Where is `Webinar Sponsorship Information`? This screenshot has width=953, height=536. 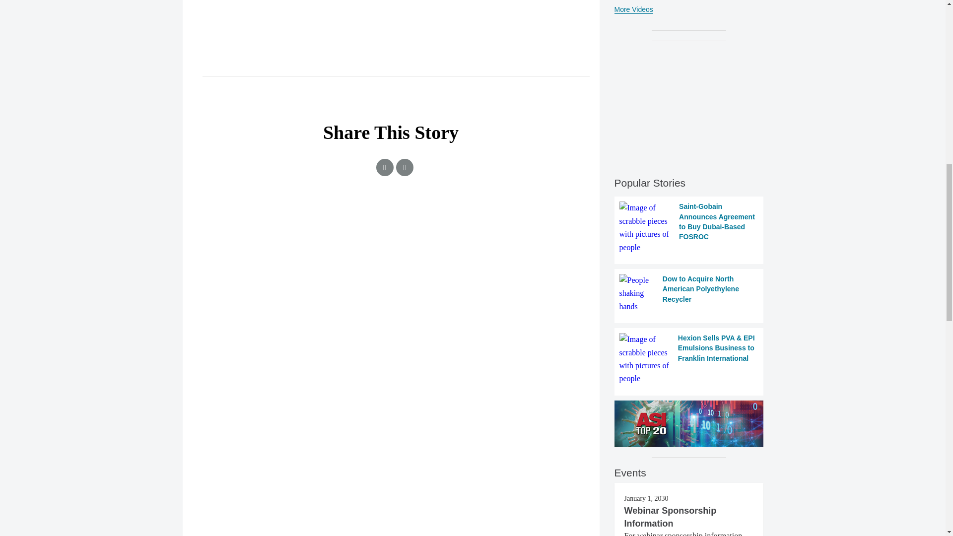
Webinar Sponsorship Information is located at coordinates (670, 517).